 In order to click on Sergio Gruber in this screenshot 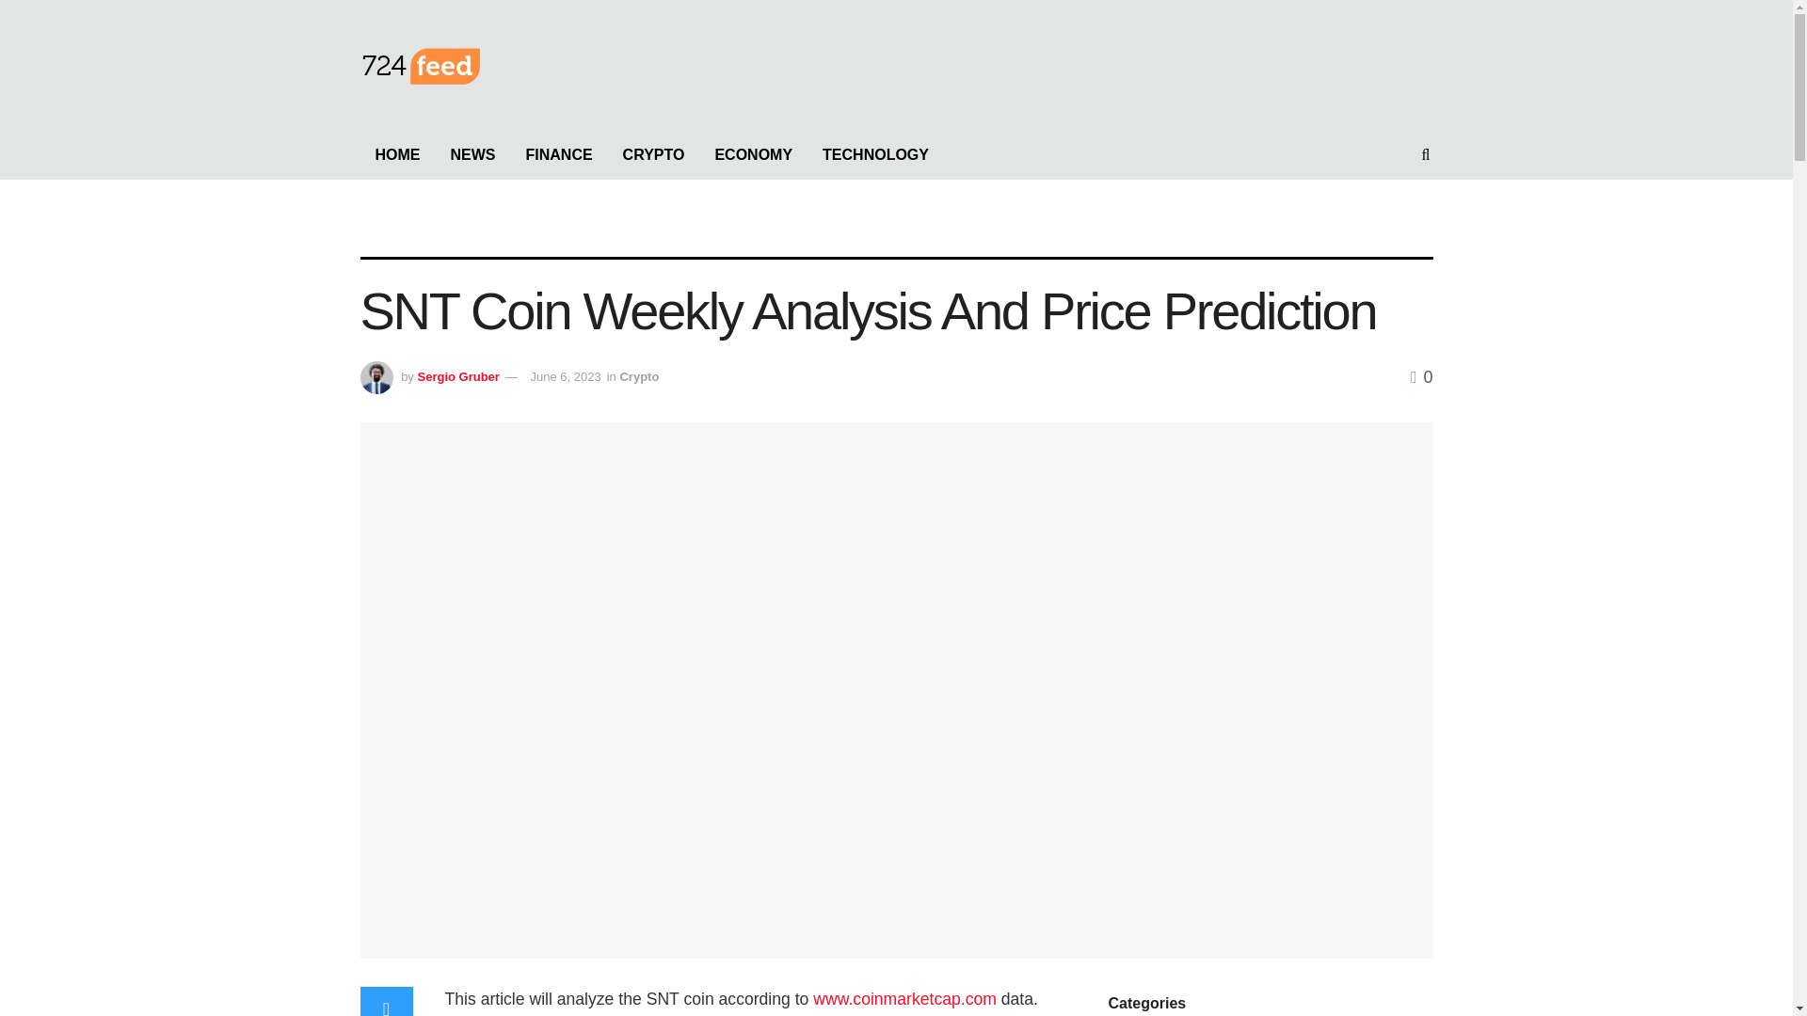, I will do `click(457, 376)`.